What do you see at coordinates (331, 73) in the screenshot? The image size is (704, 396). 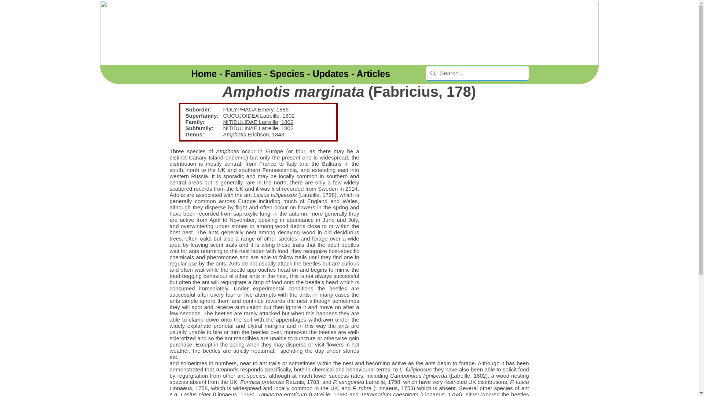 I see `Updates` at bounding box center [331, 73].